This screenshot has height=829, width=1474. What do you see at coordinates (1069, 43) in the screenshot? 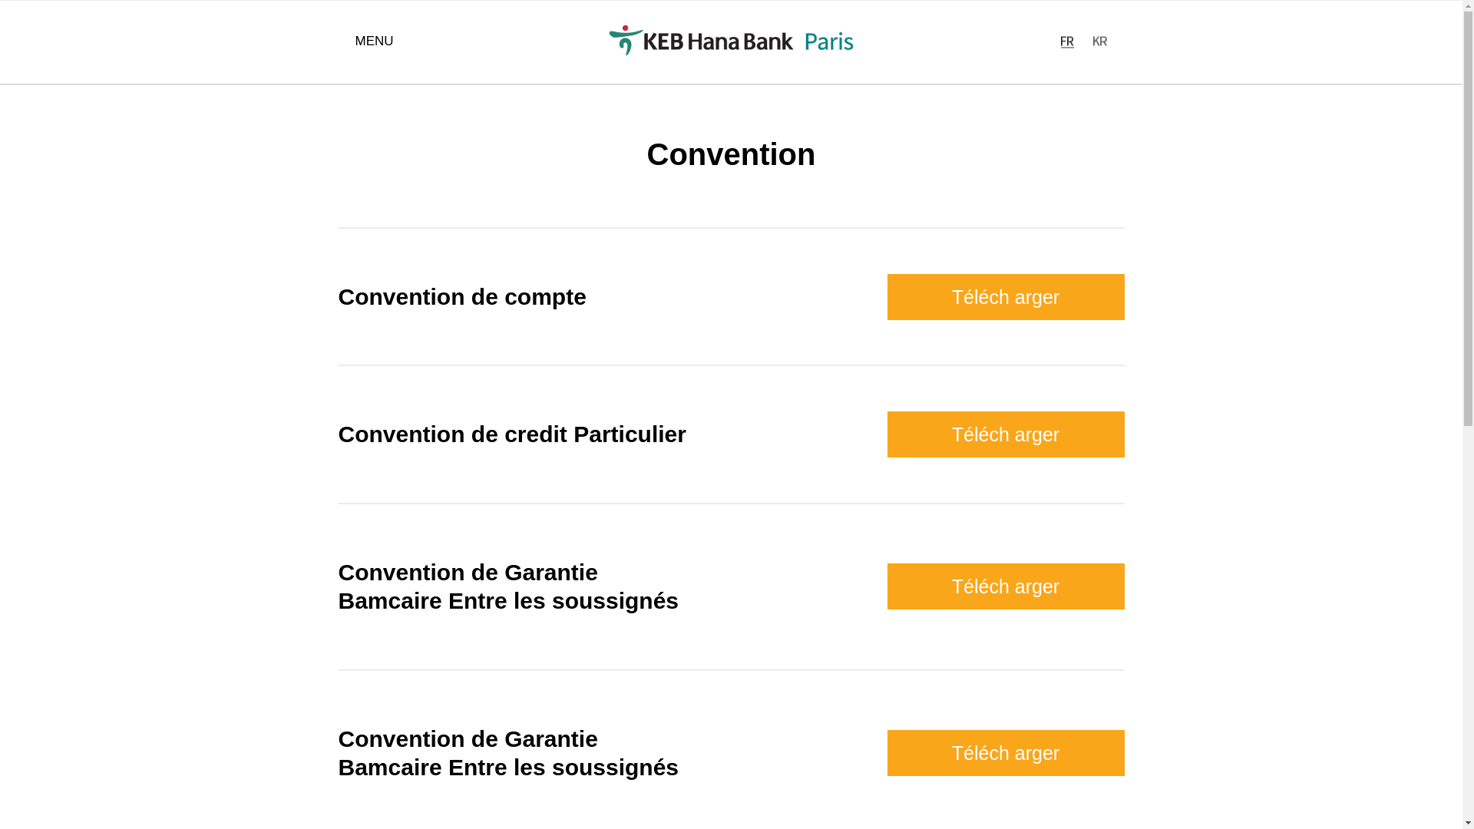
I see `EN` at bounding box center [1069, 43].